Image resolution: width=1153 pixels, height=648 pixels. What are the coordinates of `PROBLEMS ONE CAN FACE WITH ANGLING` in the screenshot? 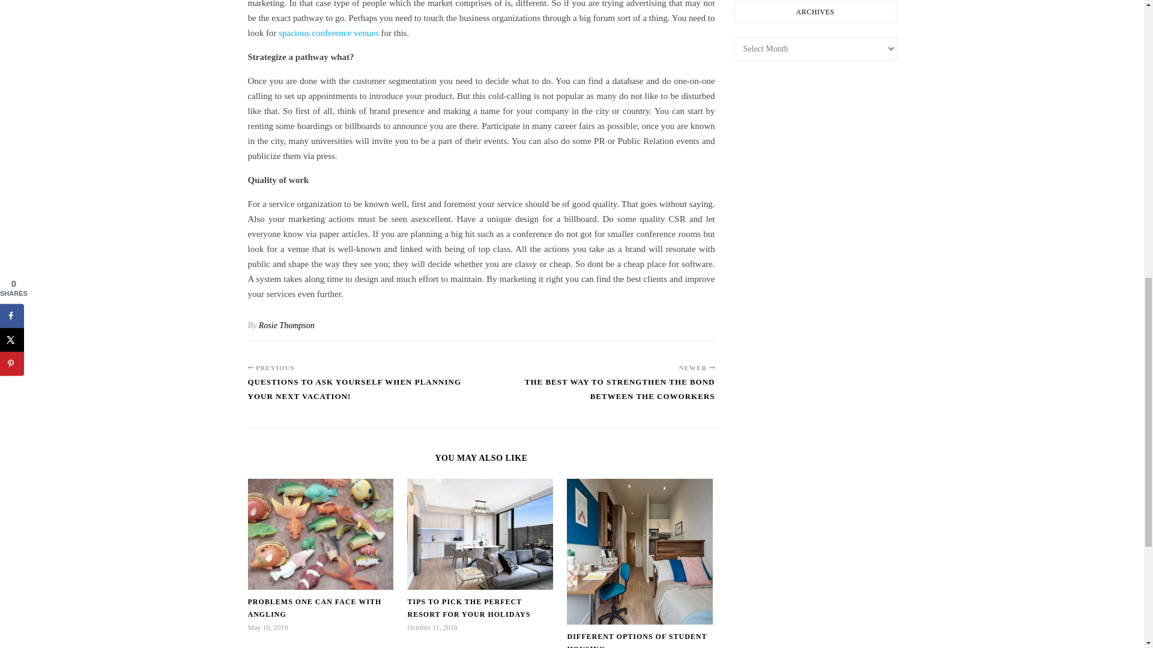 It's located at (315, 608).